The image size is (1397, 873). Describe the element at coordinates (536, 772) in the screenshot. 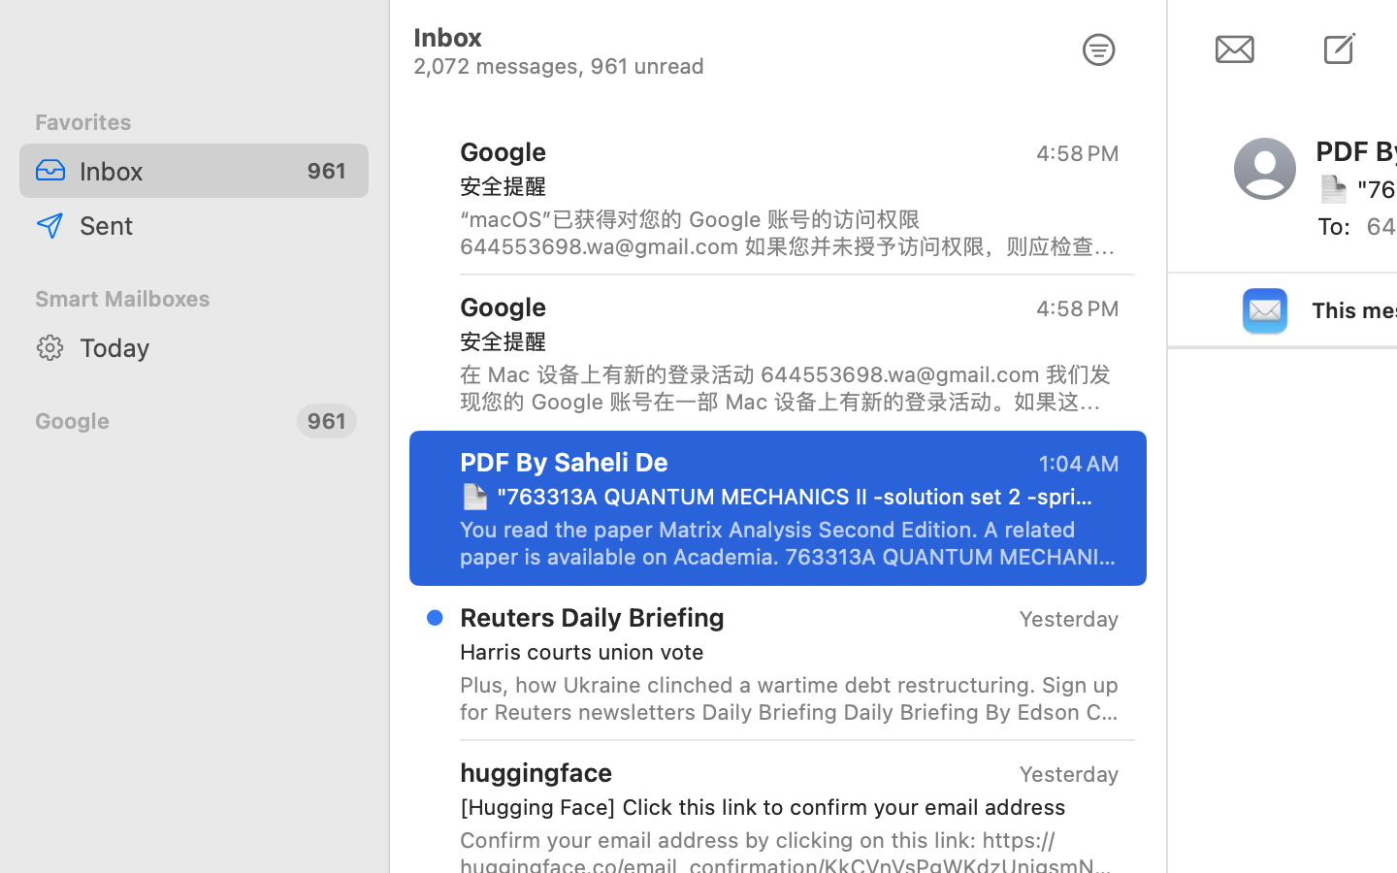

I see `huggingface` at that location.